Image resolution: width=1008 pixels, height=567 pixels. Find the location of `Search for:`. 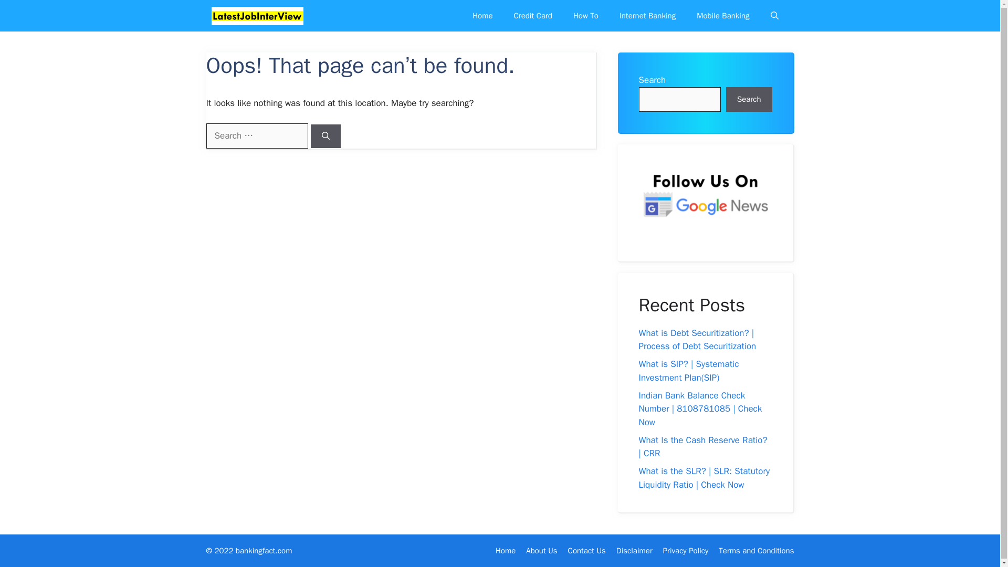

Search for: is located at coordinates (256, 135).